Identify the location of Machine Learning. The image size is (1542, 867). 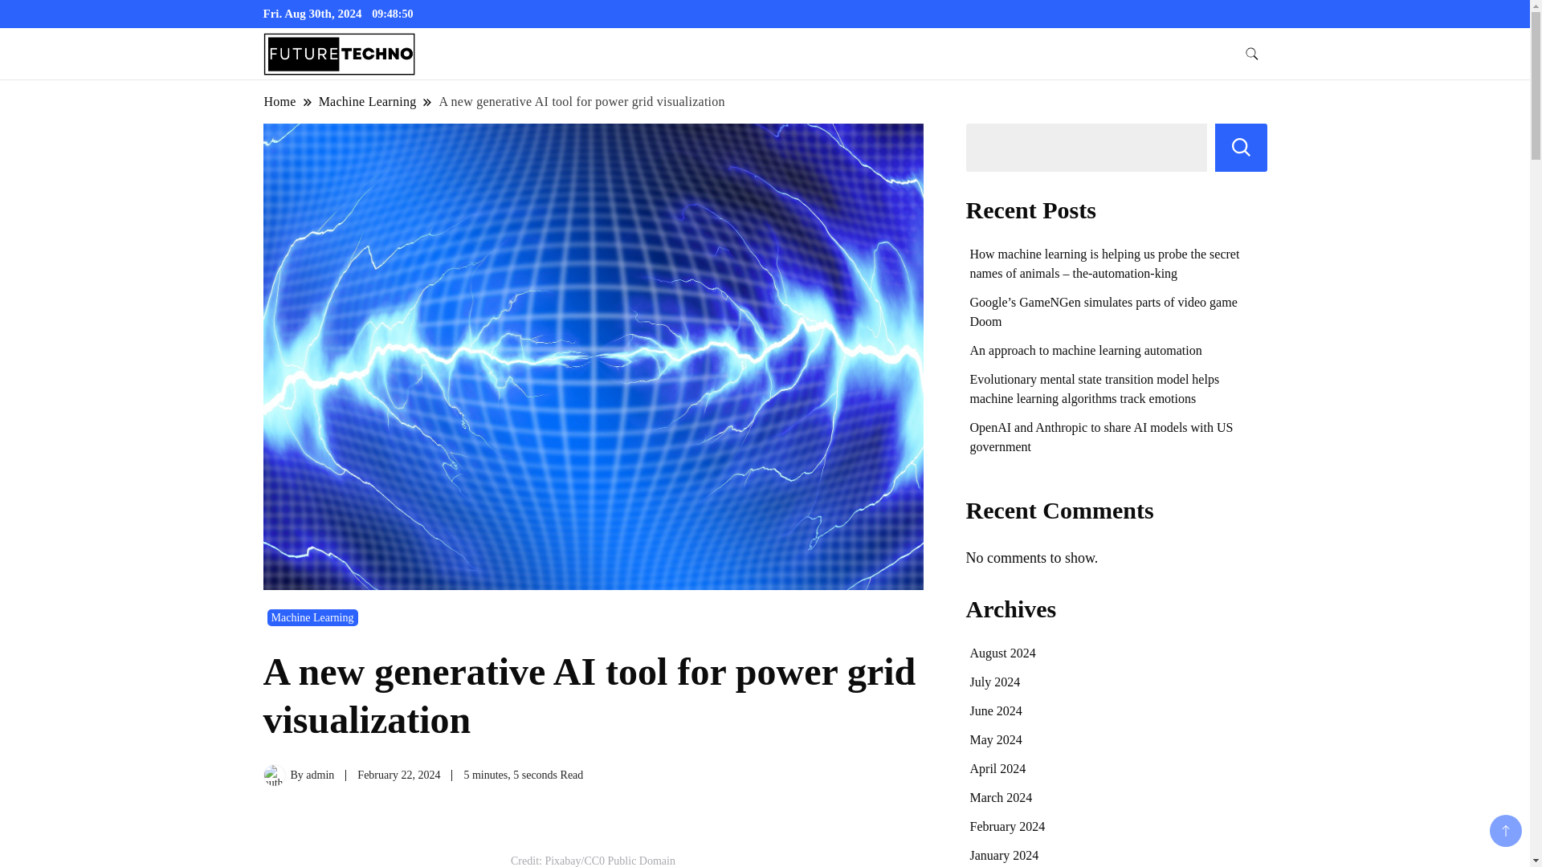
(368, 101).